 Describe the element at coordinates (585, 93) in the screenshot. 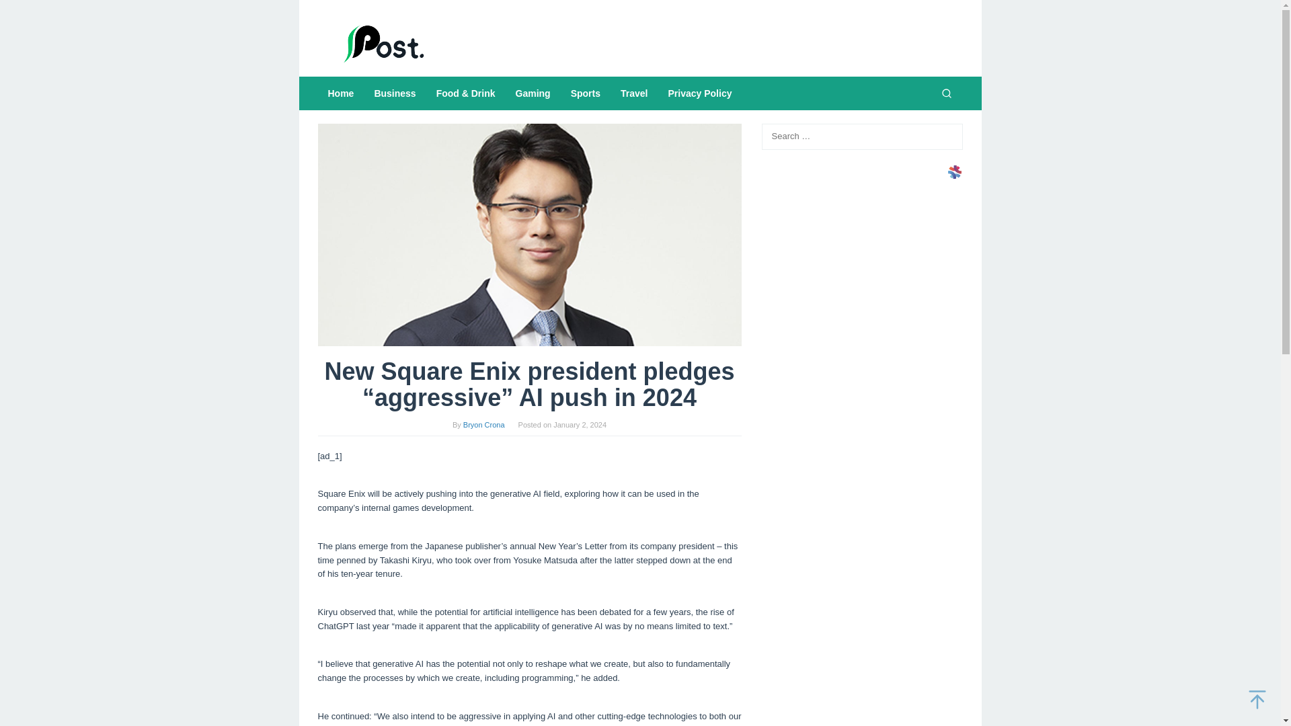

I see `Sports` at that location.